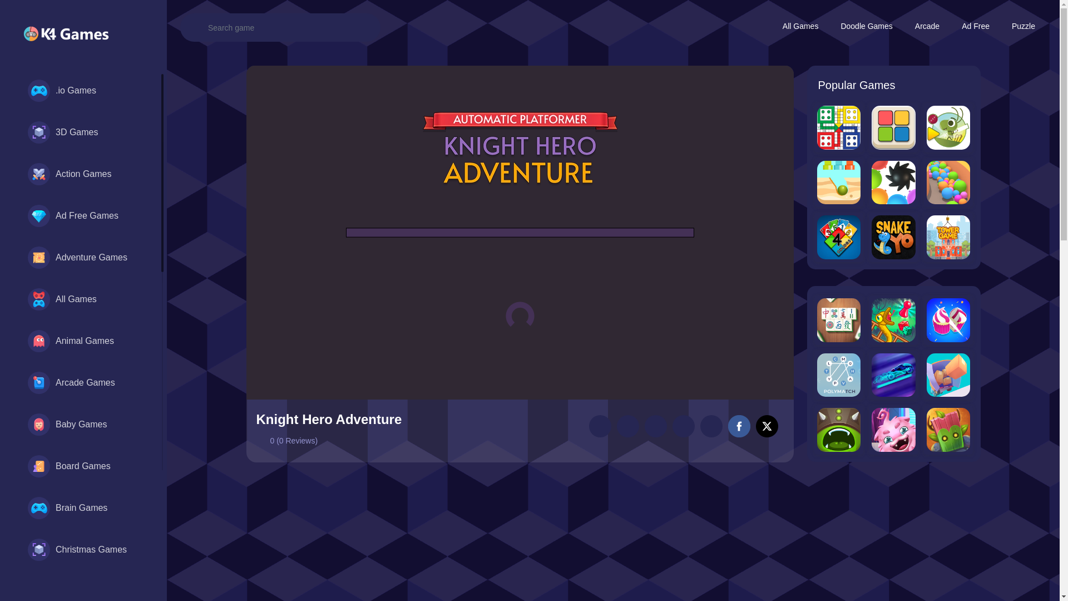  I want to click on Ad Free, so click(976, 26).